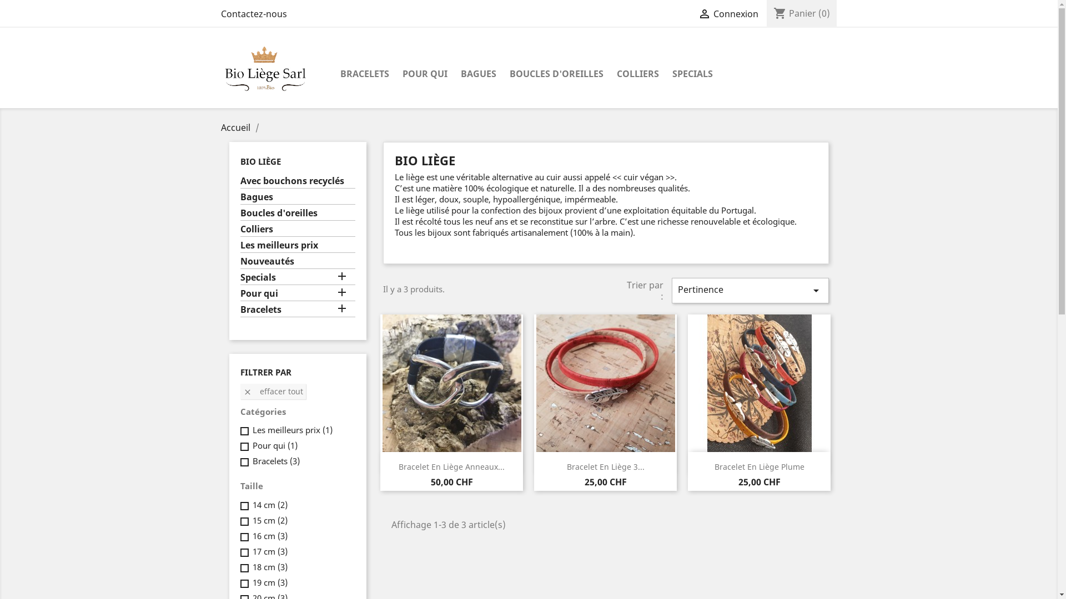 Image resolution: width=1066 pixels, height=599 pixels. I want to click on 15 cm (2), so click(270, 520).